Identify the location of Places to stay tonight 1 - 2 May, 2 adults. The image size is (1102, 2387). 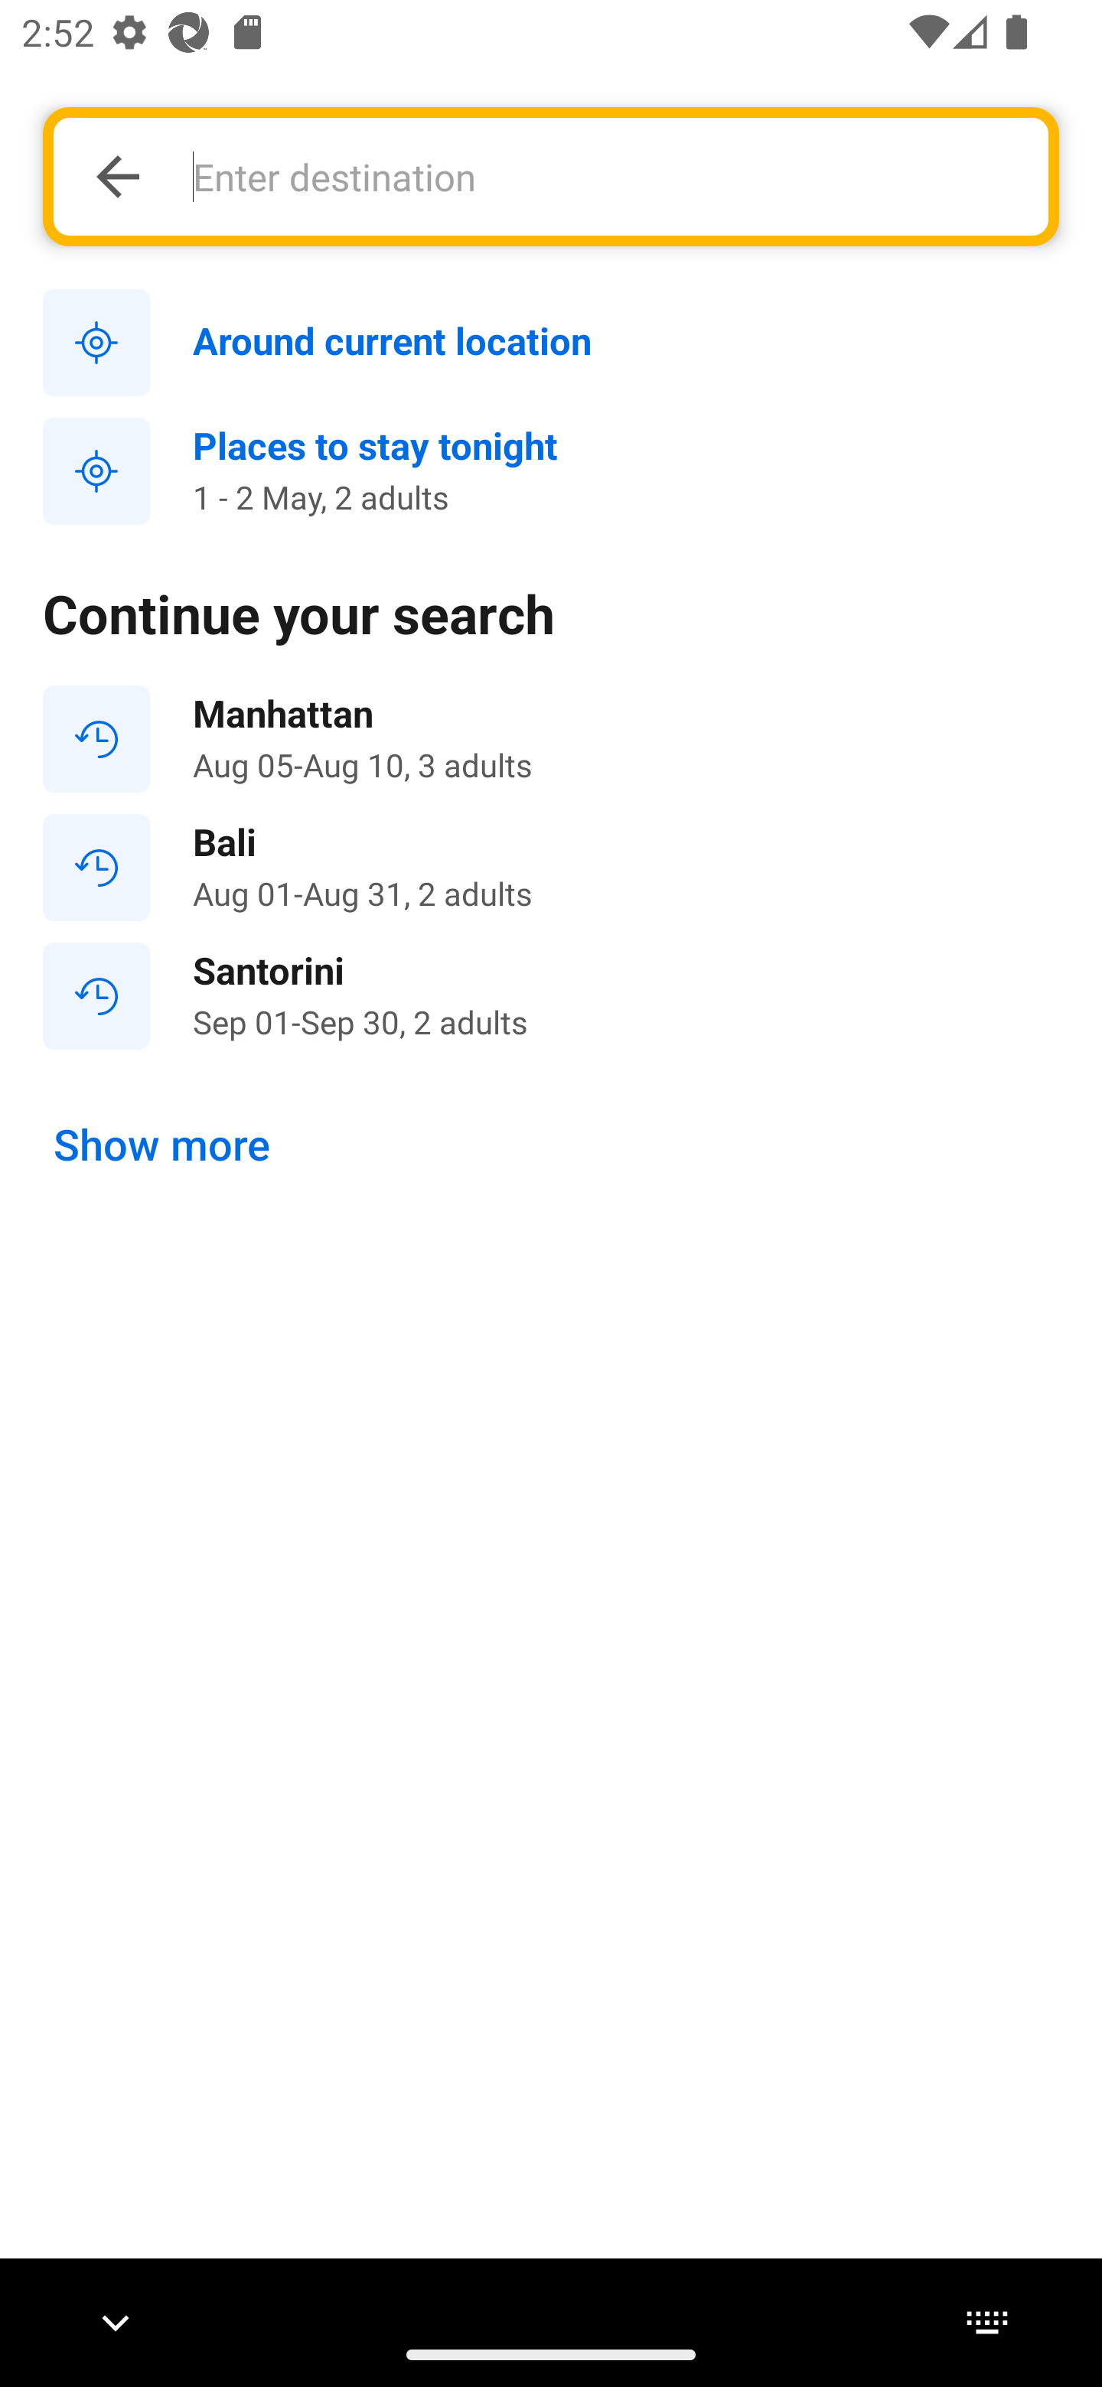
(551, 471).